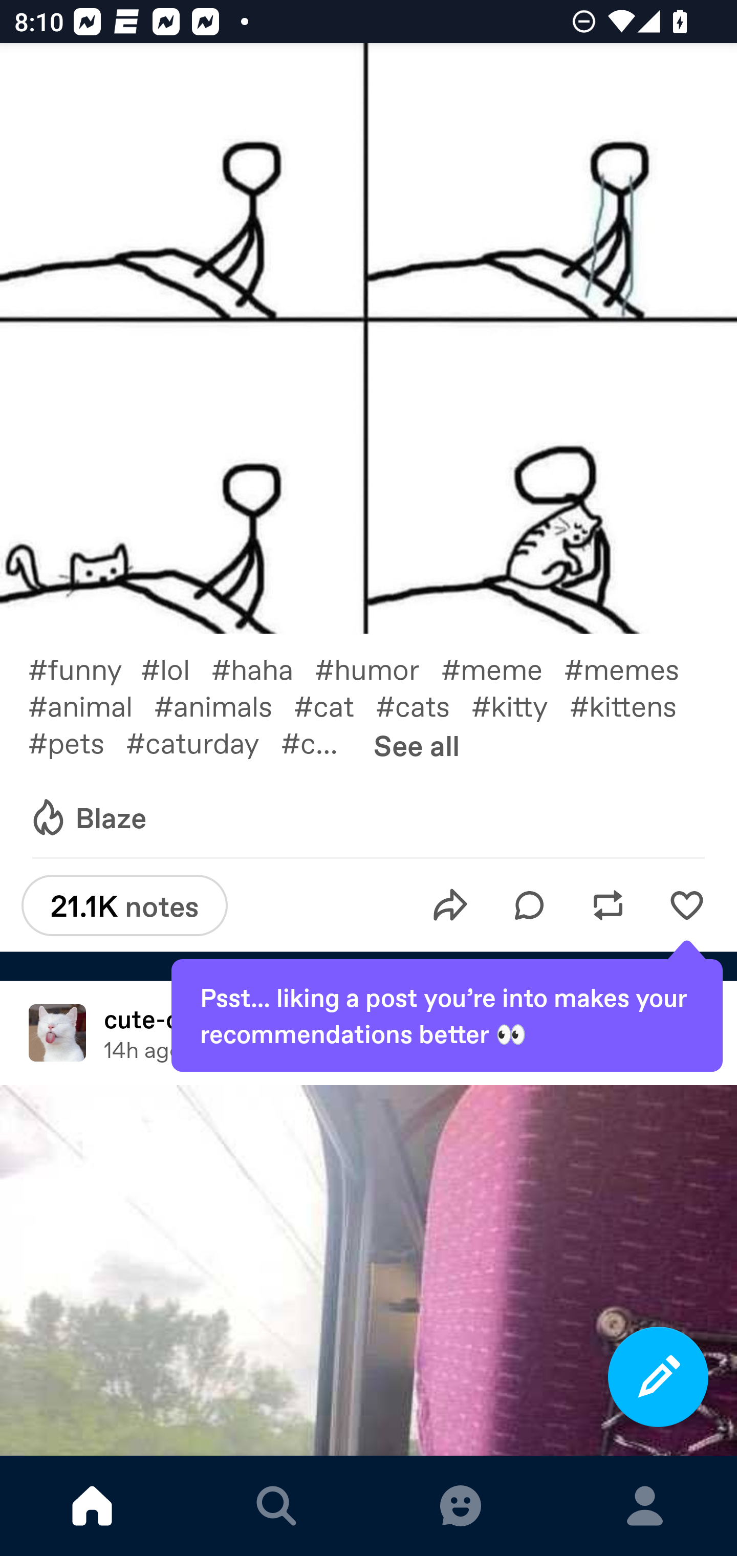 The image size is (737, 1556). Describe the element at coordinates (124, 905) in the screenshot. I see `21.1K notes` at that location.